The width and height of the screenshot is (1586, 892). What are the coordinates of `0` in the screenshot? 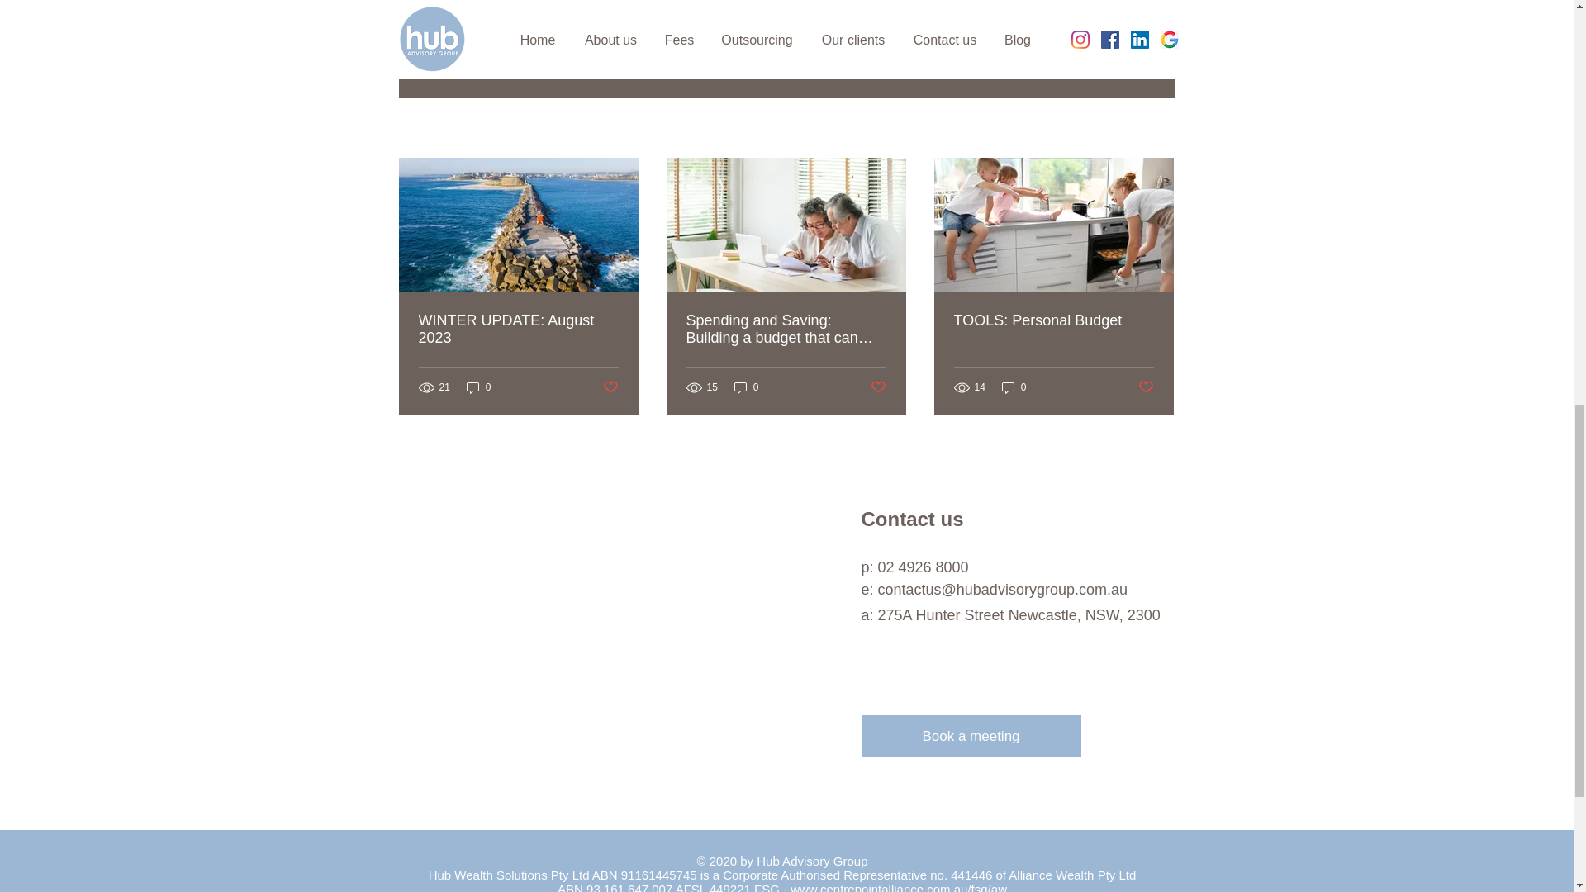 It's located at (479, 388).